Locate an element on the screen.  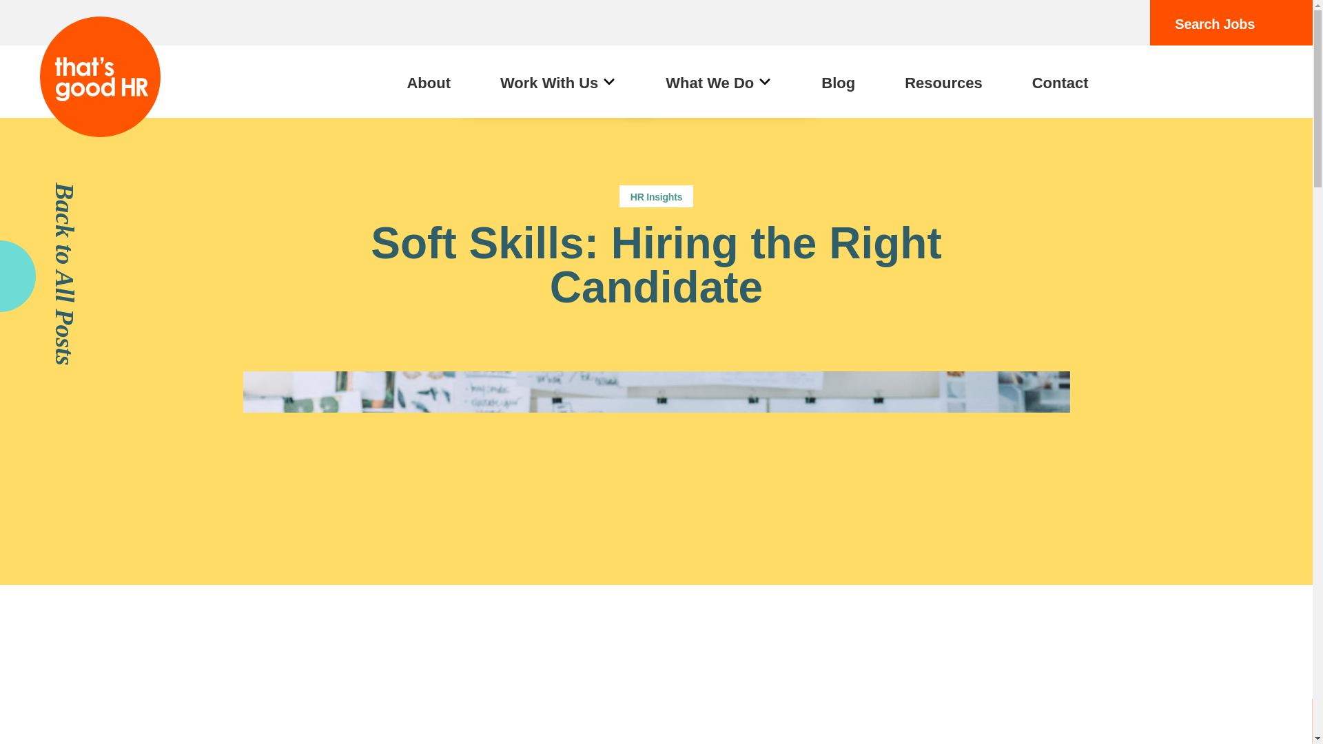
Link to Twitter is located at coordinates (1023, 23).